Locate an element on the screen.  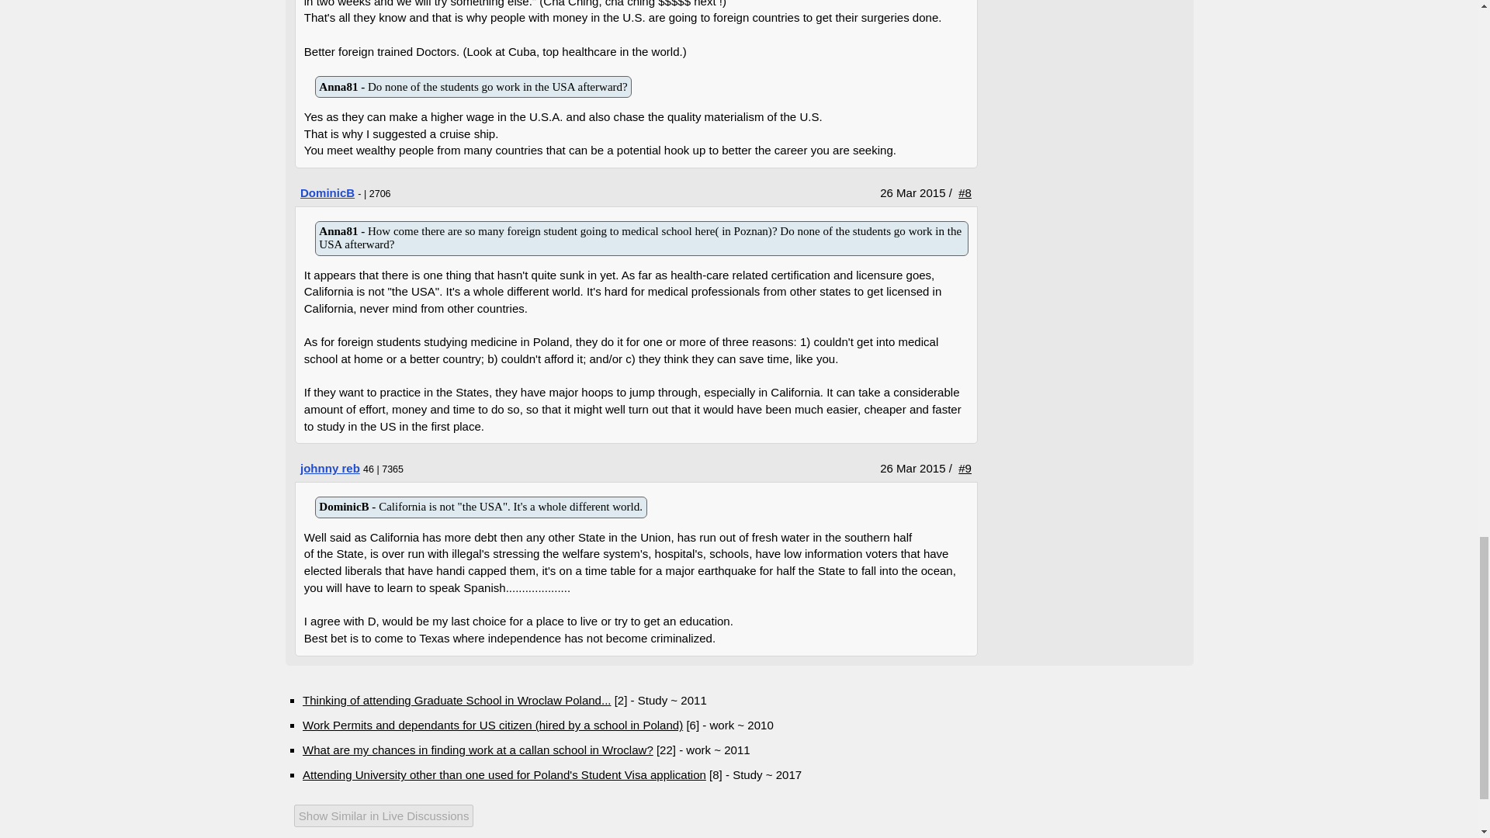
johnny reb is located at coordinates (331, 469).